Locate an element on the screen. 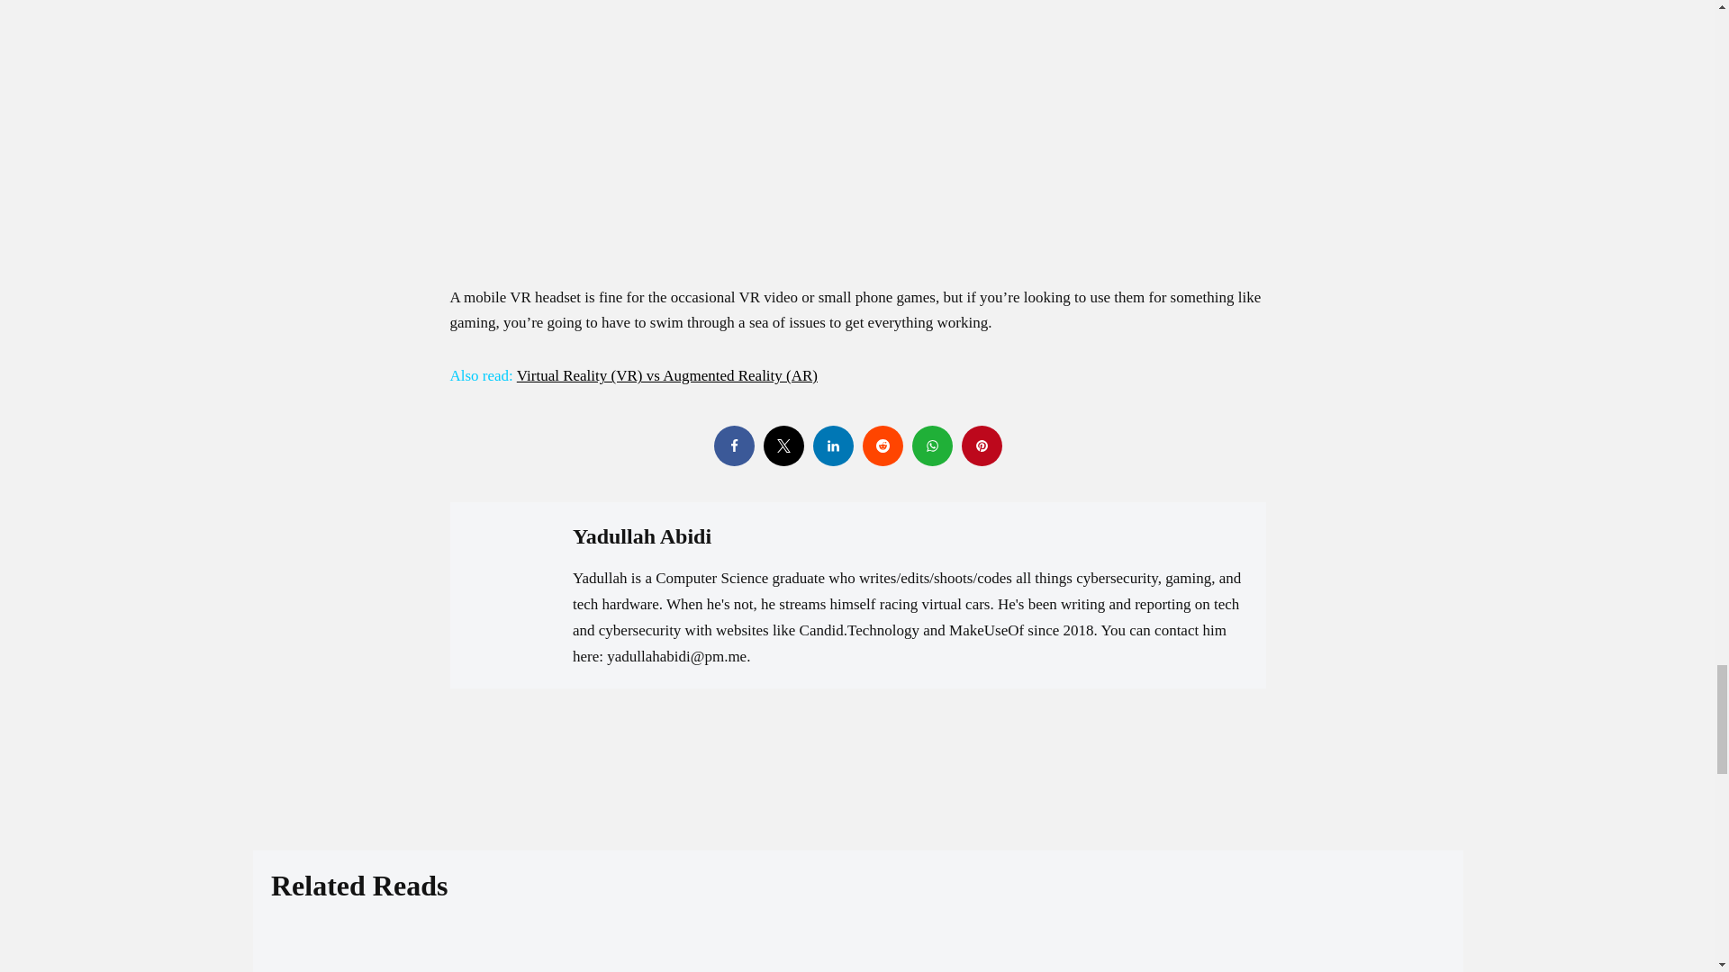 This screenshot has width=1729, height=972. Linkedin is located at coordinates (832, 446).